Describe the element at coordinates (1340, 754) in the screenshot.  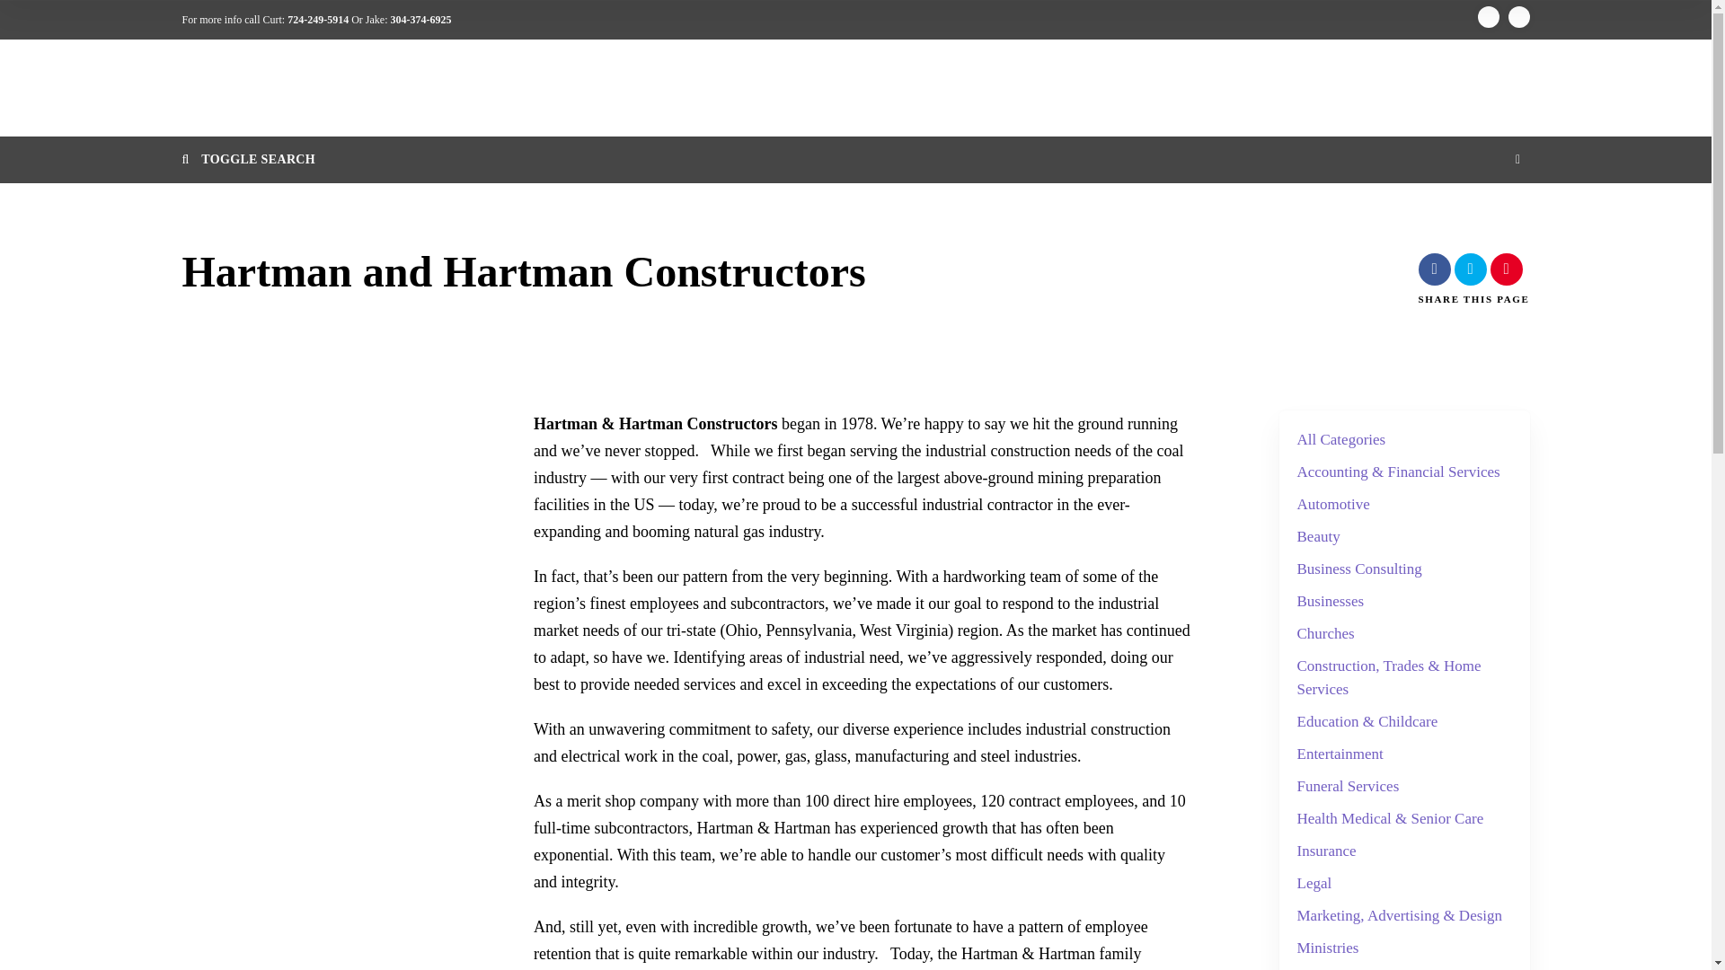
I see `Entertainment` at that location.